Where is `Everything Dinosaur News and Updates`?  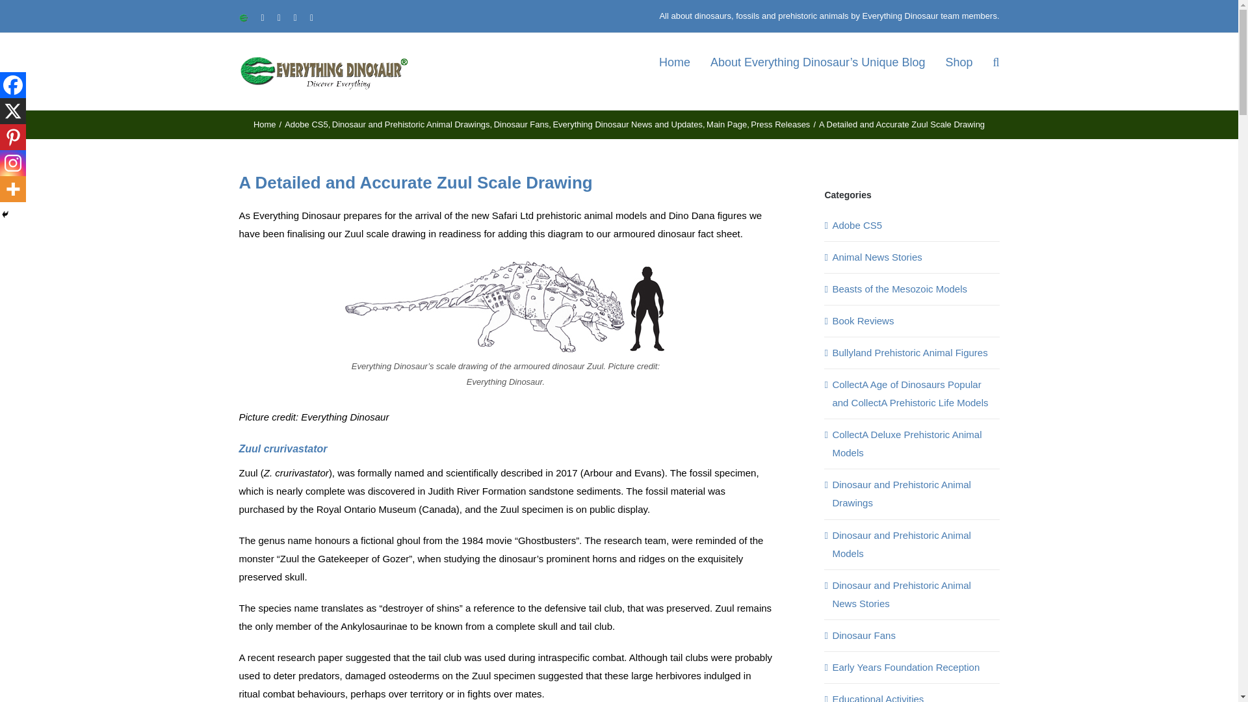 Everything Dinosaur News and Updates is located at coordinates (627, 123).